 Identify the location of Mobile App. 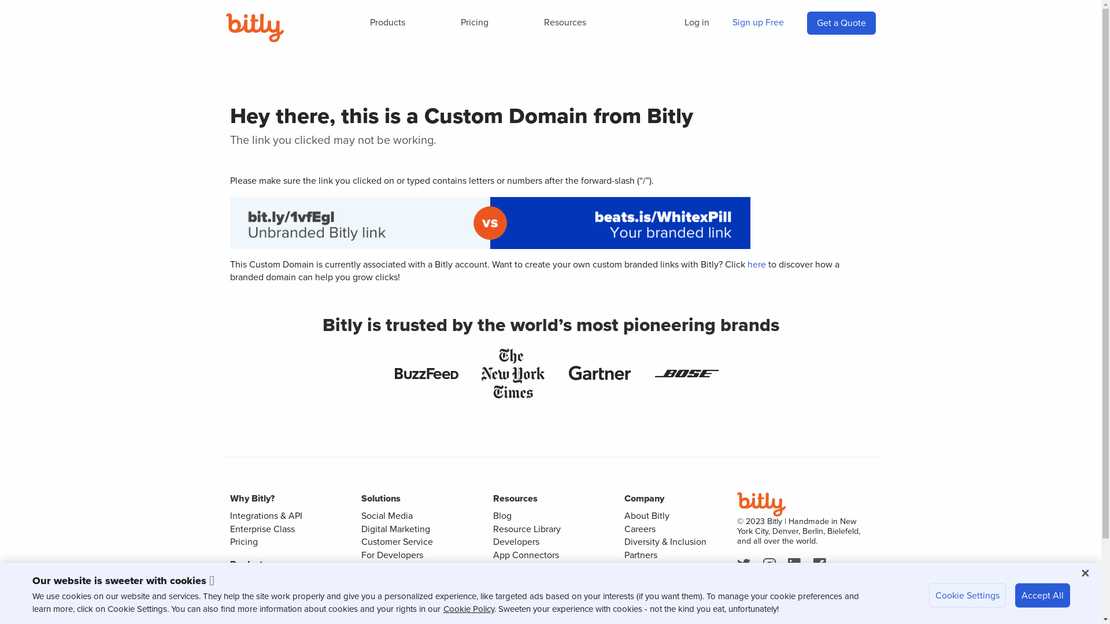
(516, 607).